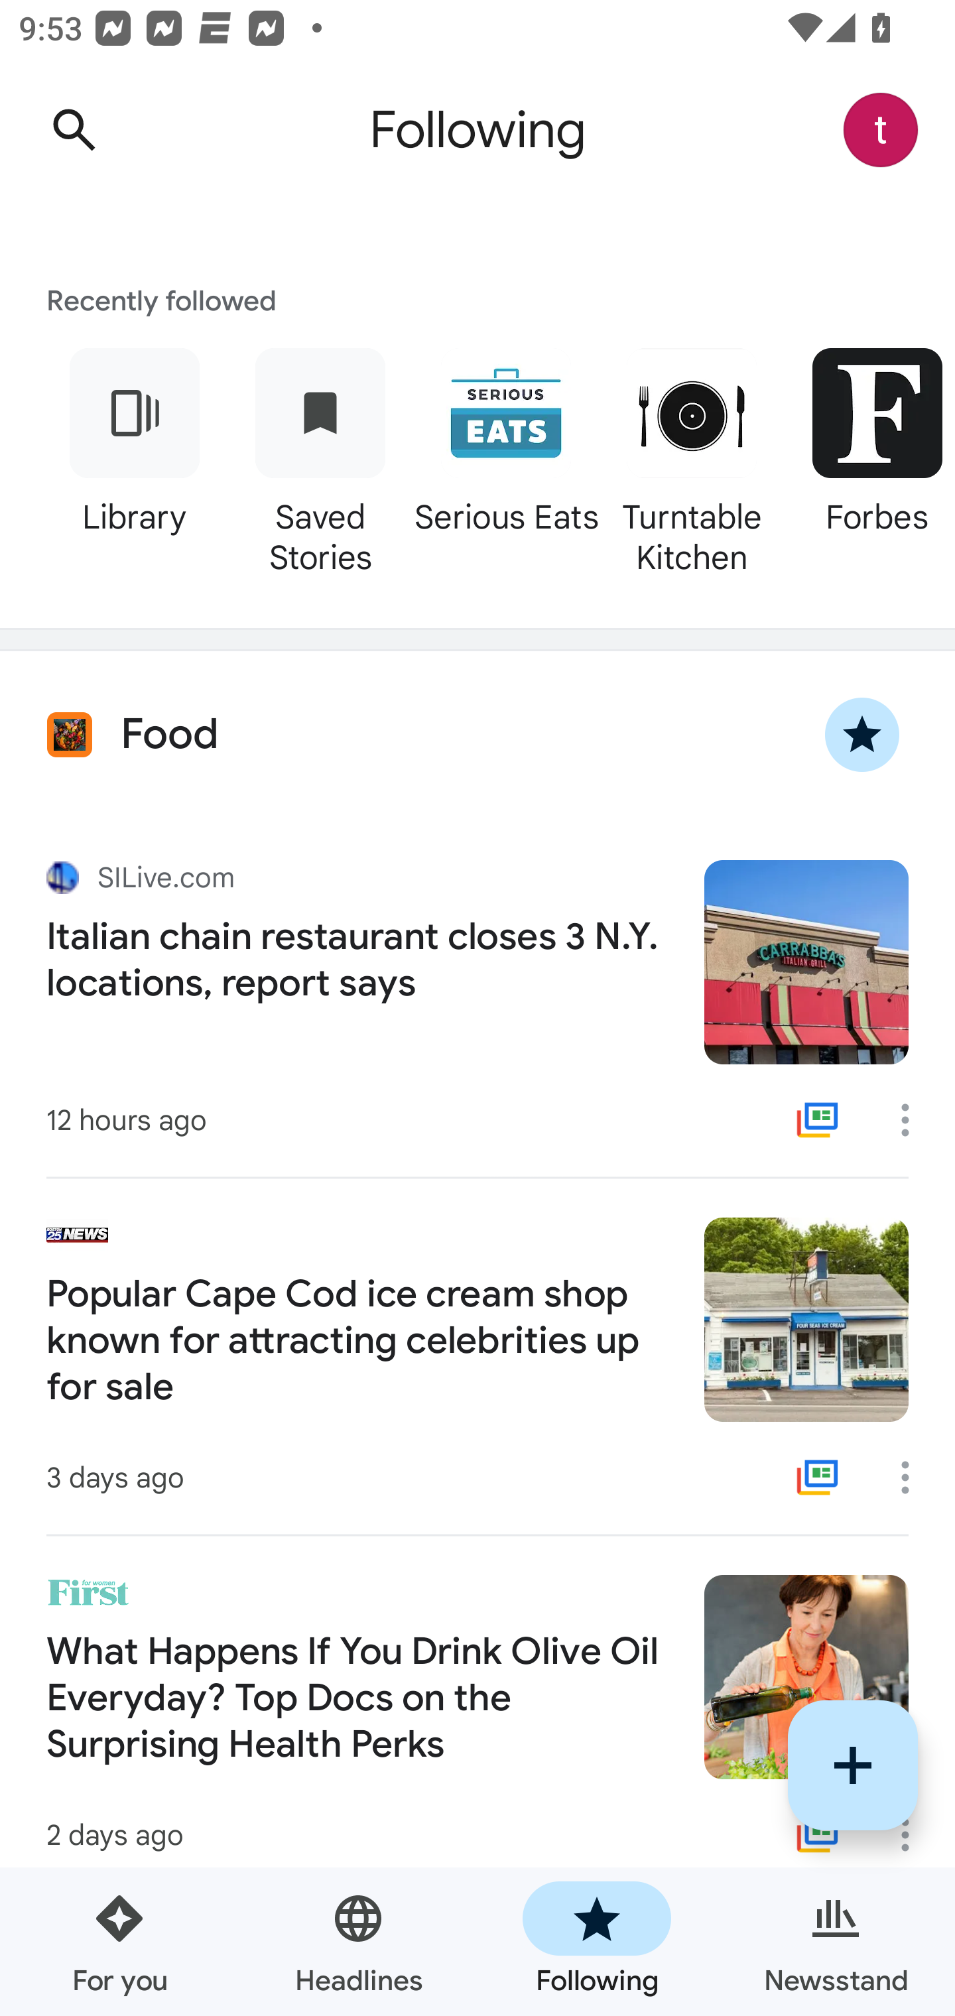  Describe the element at coordinates (870, 458) in the screenshot. I see `Forbes` at that location.